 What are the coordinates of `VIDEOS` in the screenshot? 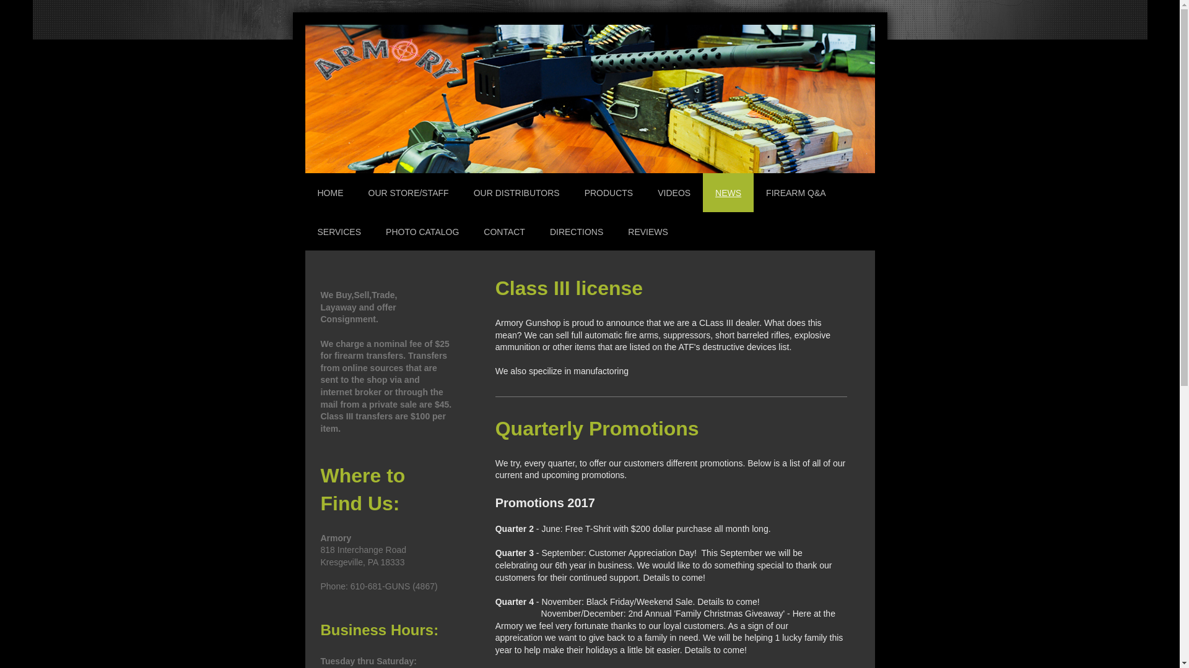 It's located at (674, 192).